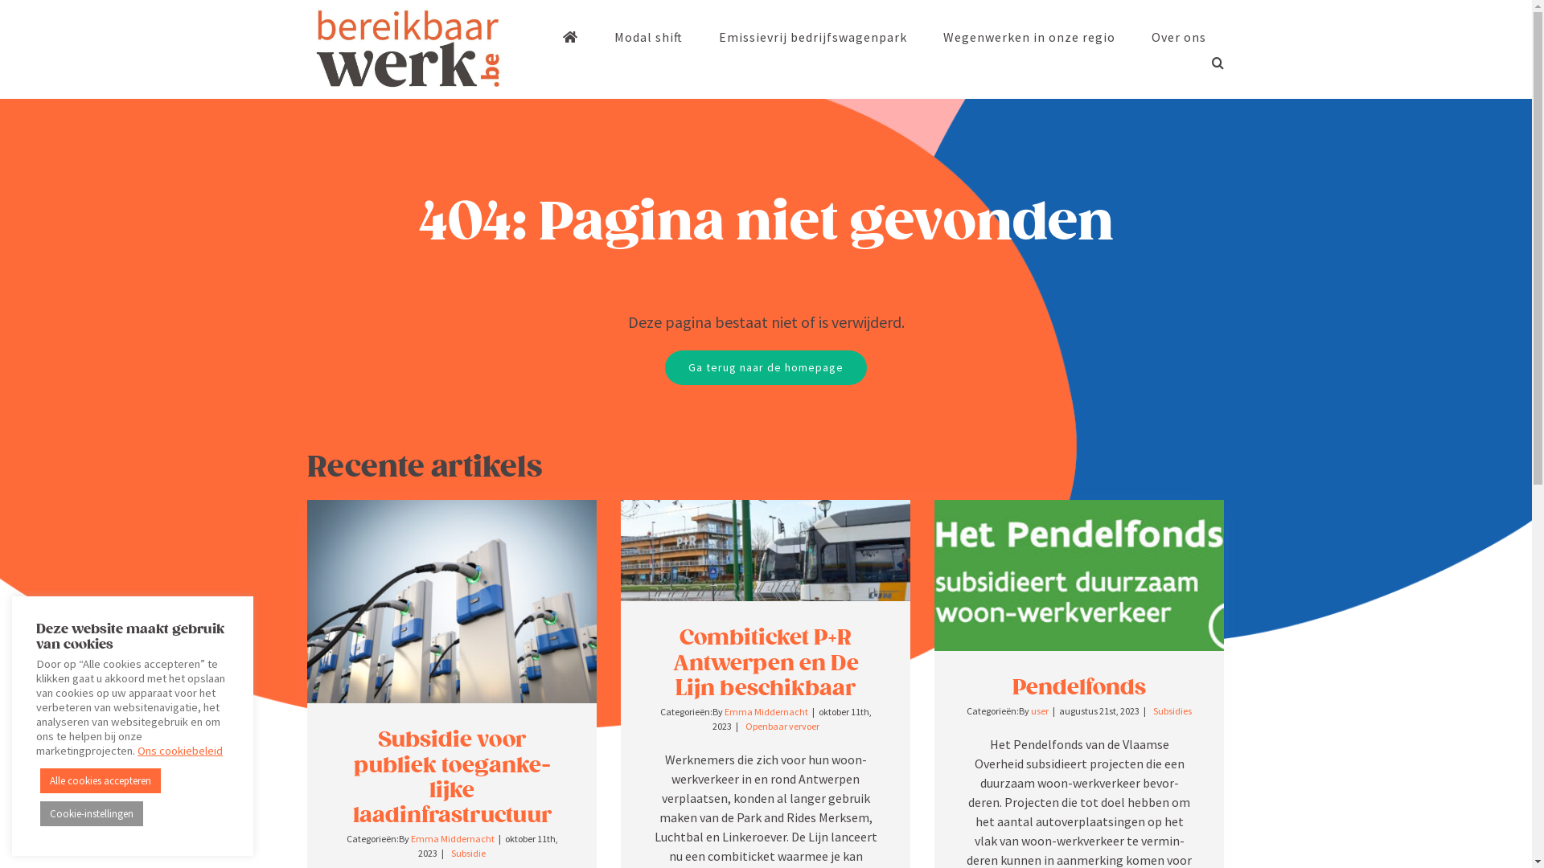 This screenshot has width=1544, height=868. I want to click on Emma Middernacht, so click(453, 839).